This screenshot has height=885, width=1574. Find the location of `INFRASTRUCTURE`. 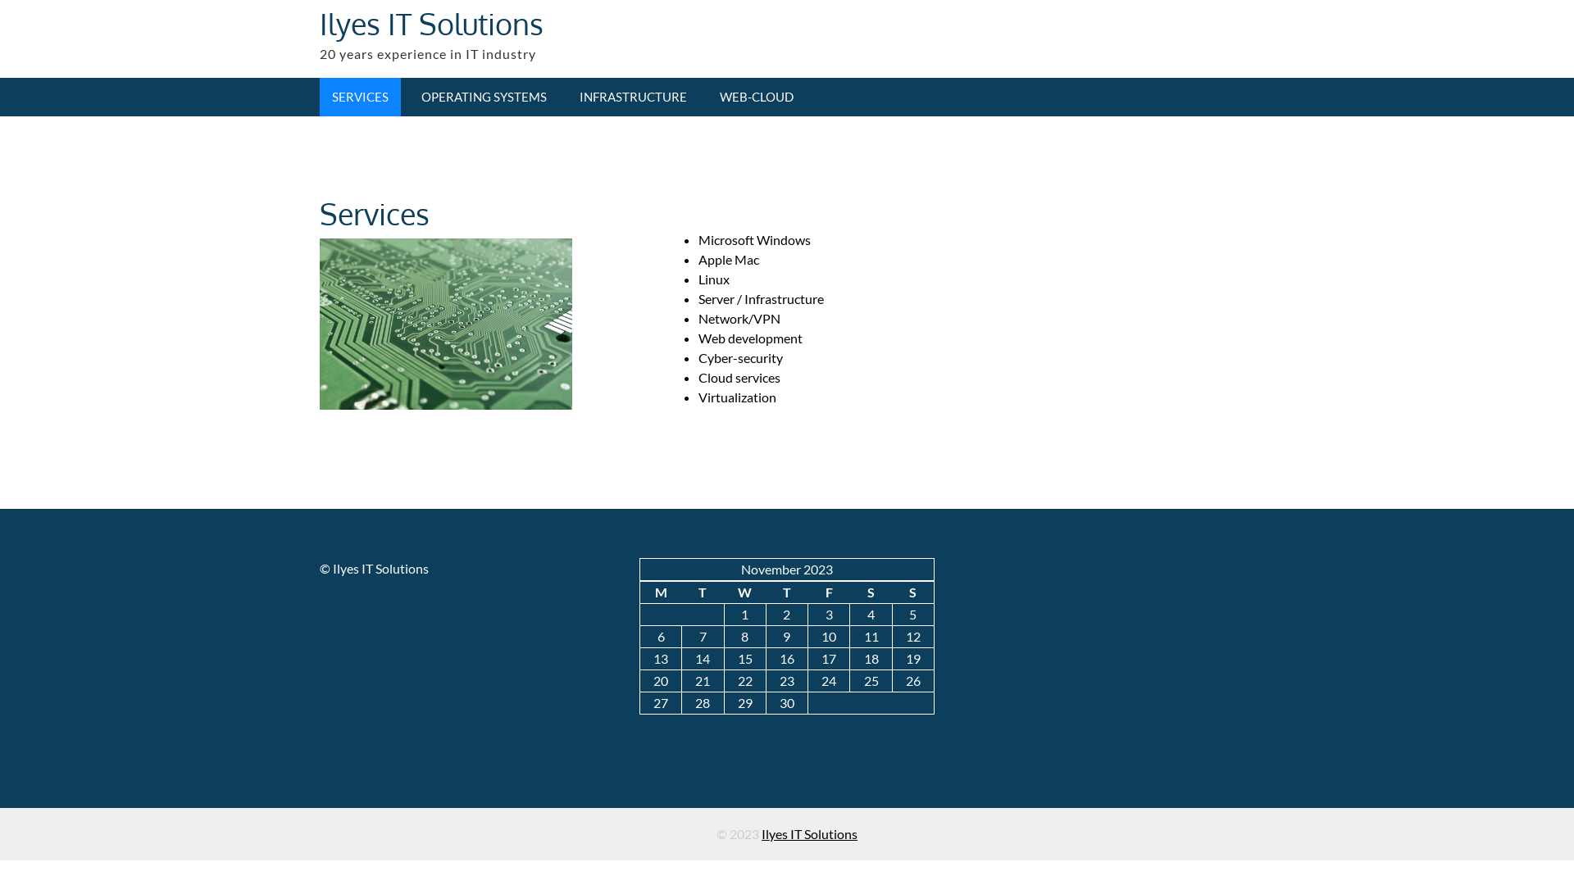

INFRASTRUCTURE is located at coordinates (633, 97).